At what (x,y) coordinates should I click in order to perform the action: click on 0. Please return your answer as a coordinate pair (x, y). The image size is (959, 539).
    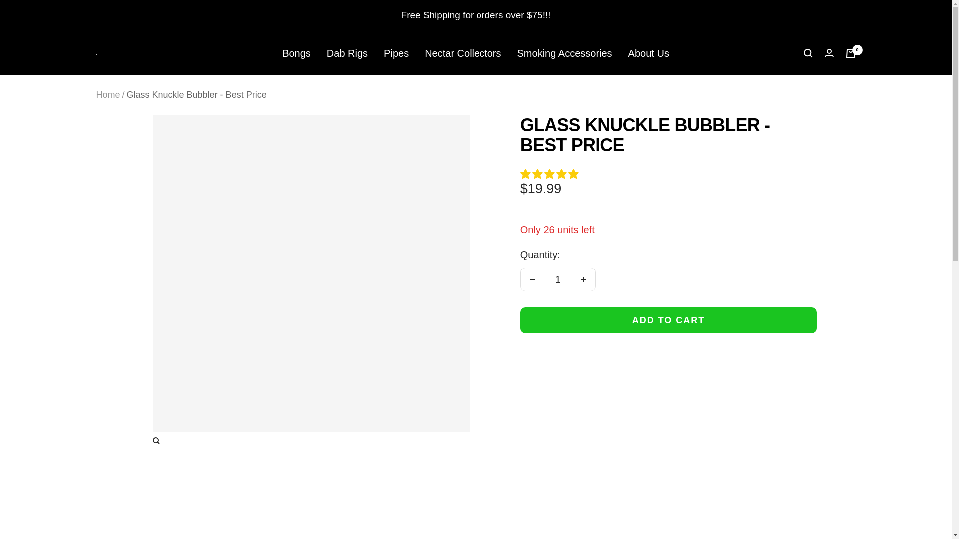
    Looking at the image, I should click on (850, 53).